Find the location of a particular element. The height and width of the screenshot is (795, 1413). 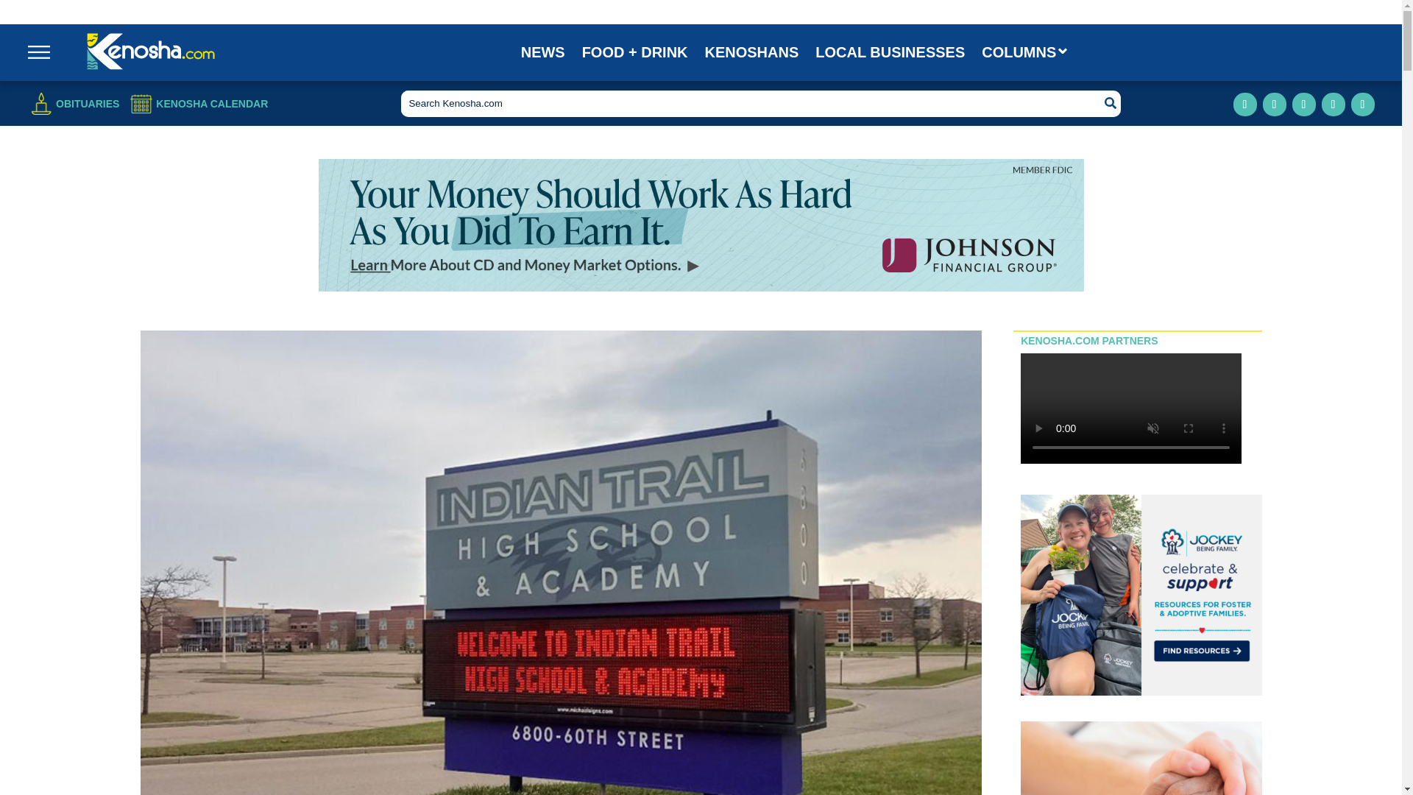

Follow on X is located at coordinates (1333, 105).